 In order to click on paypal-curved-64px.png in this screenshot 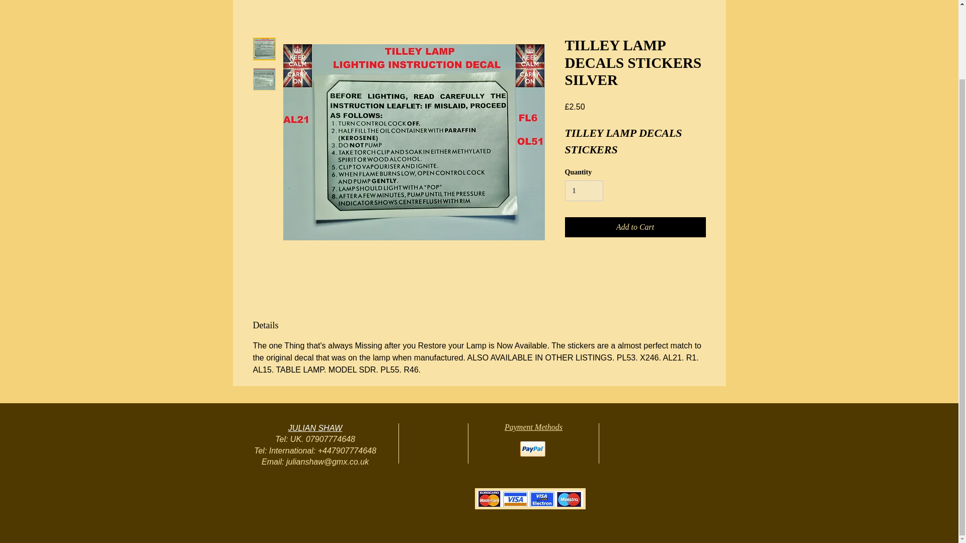, I will do `click(533, 449)`.